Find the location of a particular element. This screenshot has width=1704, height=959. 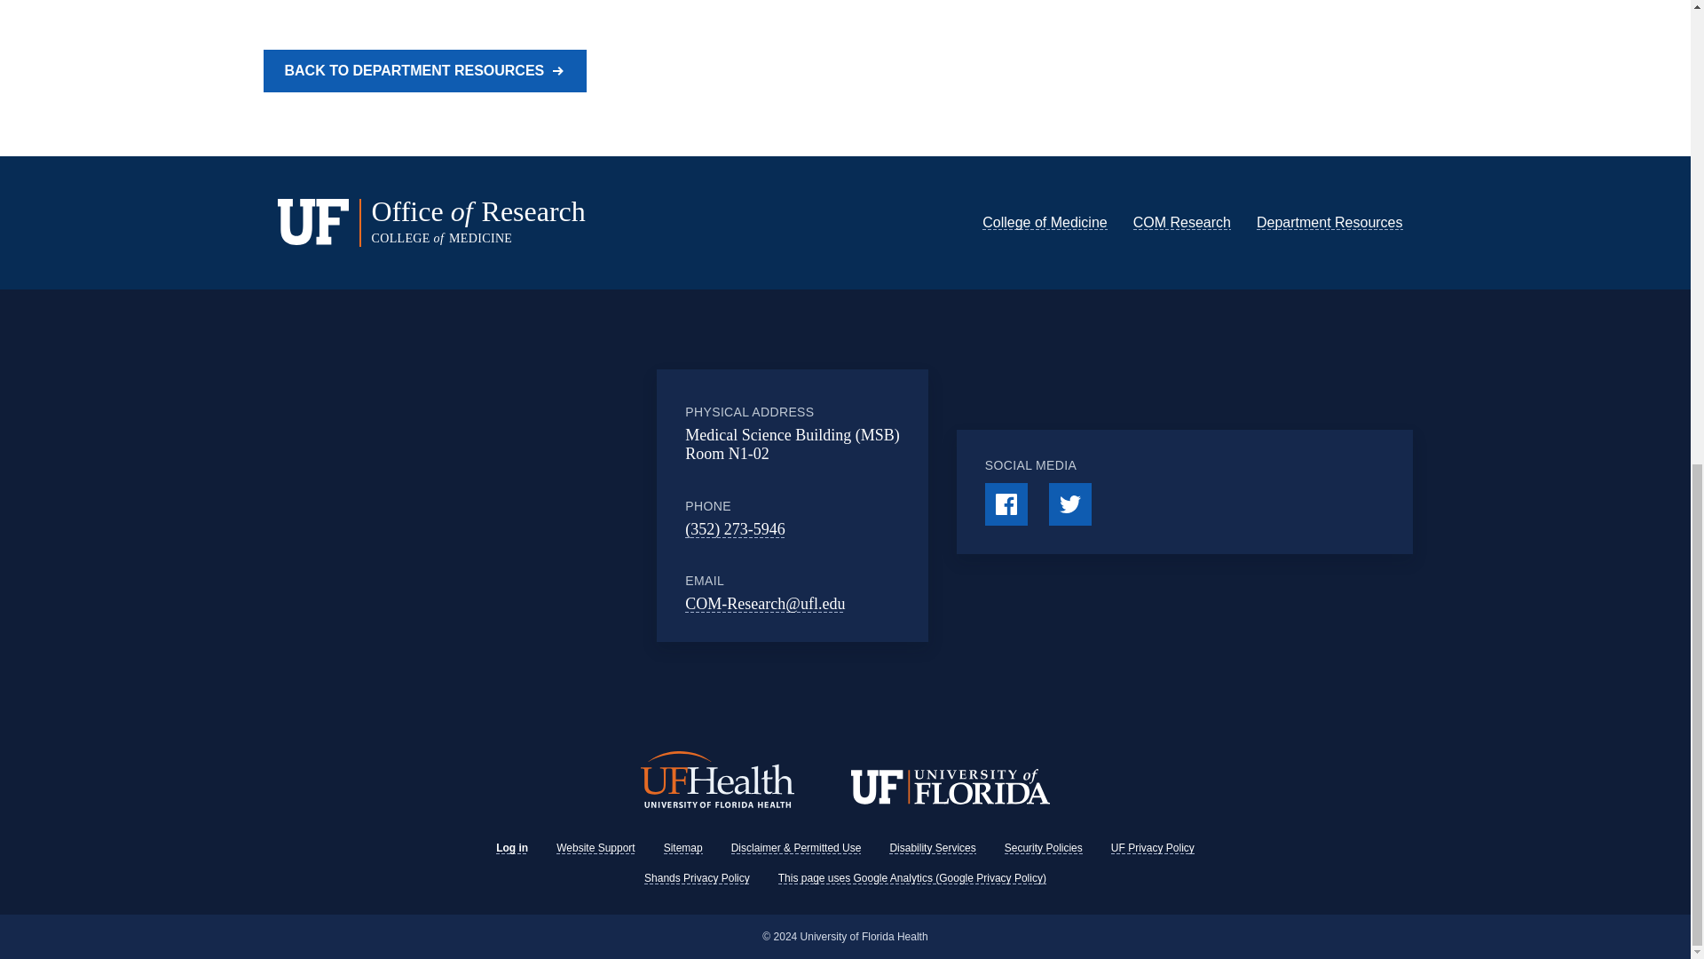

Sitemap is located at coordinates (683, 848).